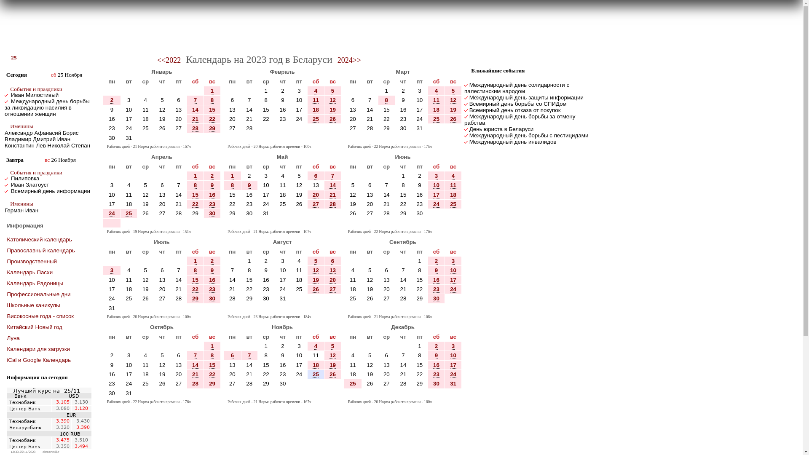 This screenshot has width=809, height=455. Describe the element at coordinates (212, 383) in the screenshot. I see `29` at that location.